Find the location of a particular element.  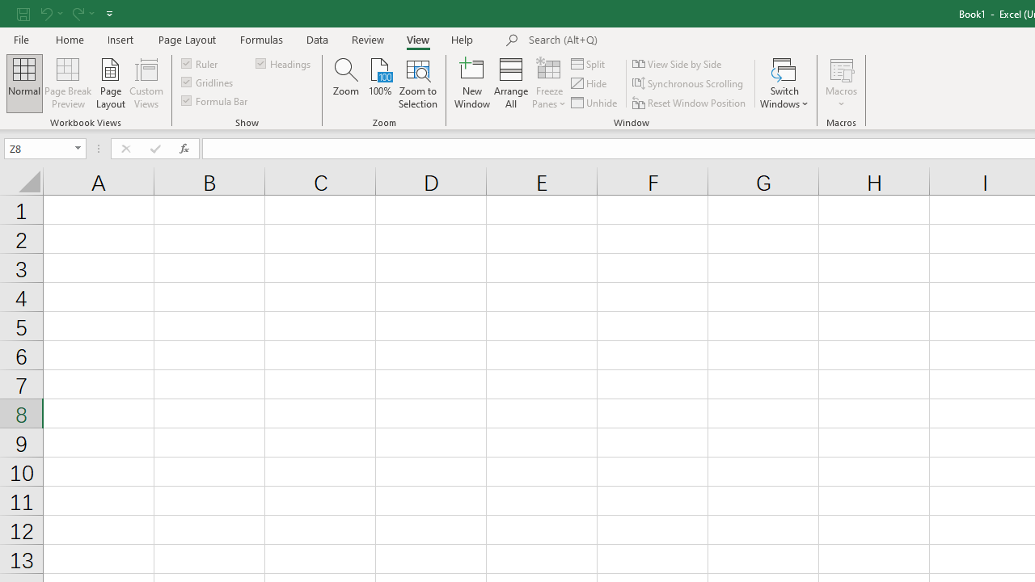

100% is located at coordinates (380, 82).